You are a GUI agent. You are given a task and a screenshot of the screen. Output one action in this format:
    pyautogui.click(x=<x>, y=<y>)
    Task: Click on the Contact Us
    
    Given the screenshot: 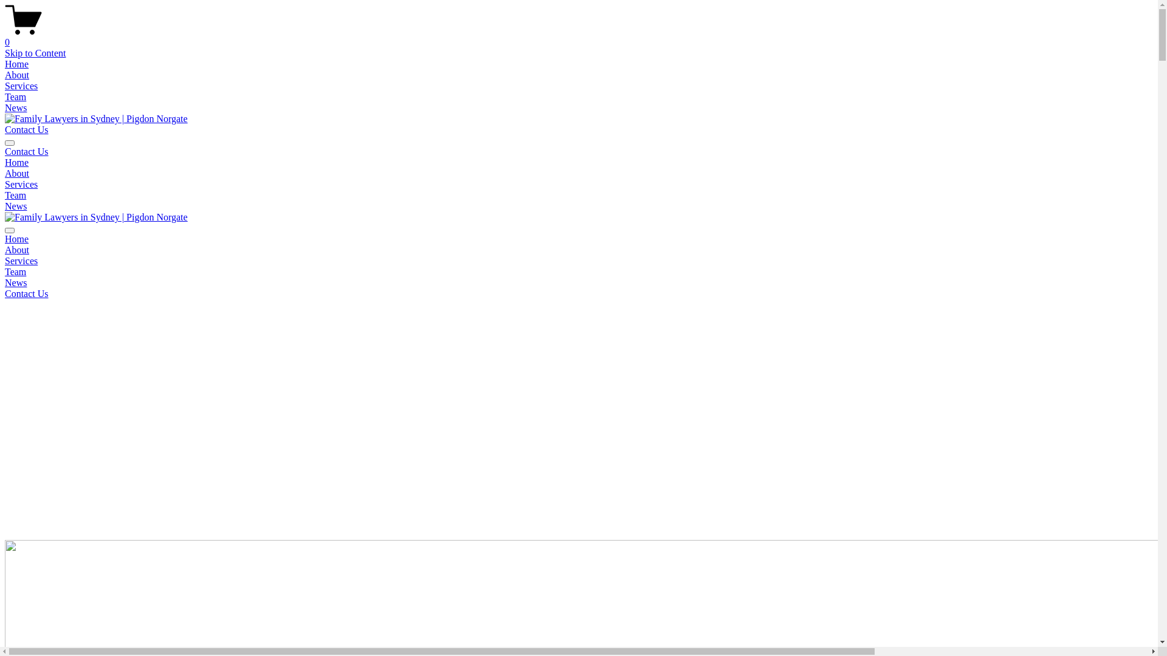 What is the action you would take?
    pyautogui.click(x=27, y=152)
    